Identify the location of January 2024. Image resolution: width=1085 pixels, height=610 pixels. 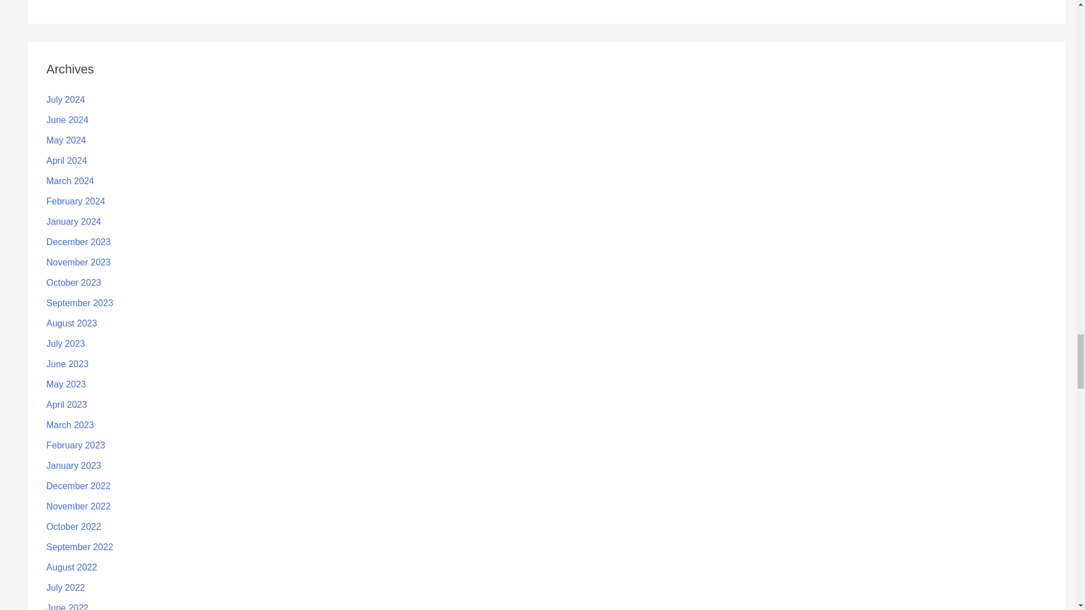
(73, 221).